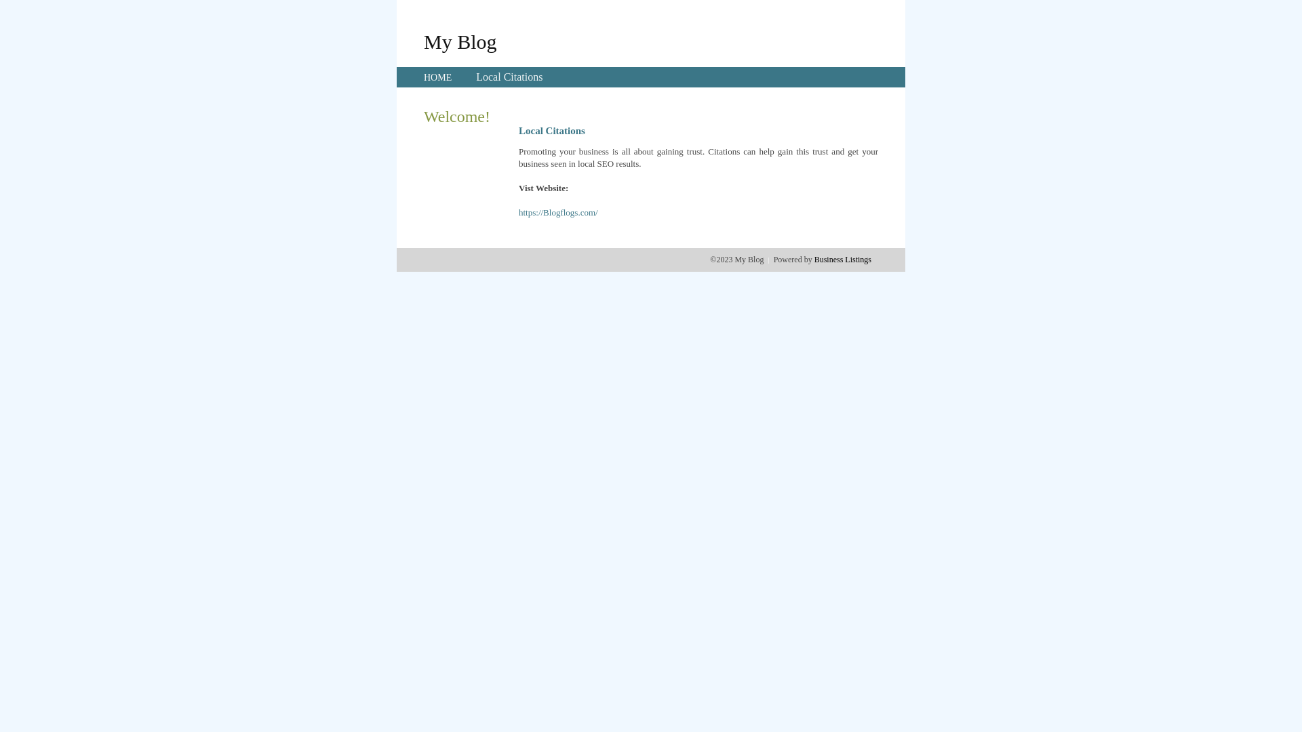  I want to click on My Blog, so click(460, 41).